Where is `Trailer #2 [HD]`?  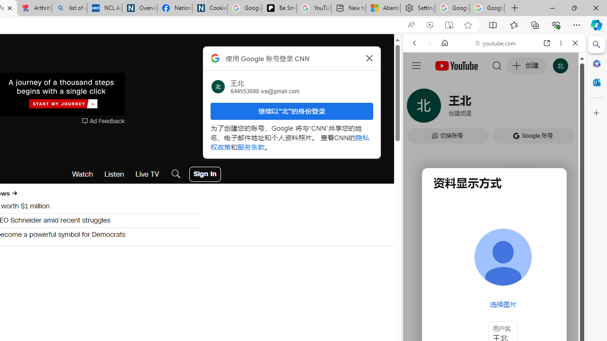 Trailer #2 [HD] is located at coordinates (494, 280).